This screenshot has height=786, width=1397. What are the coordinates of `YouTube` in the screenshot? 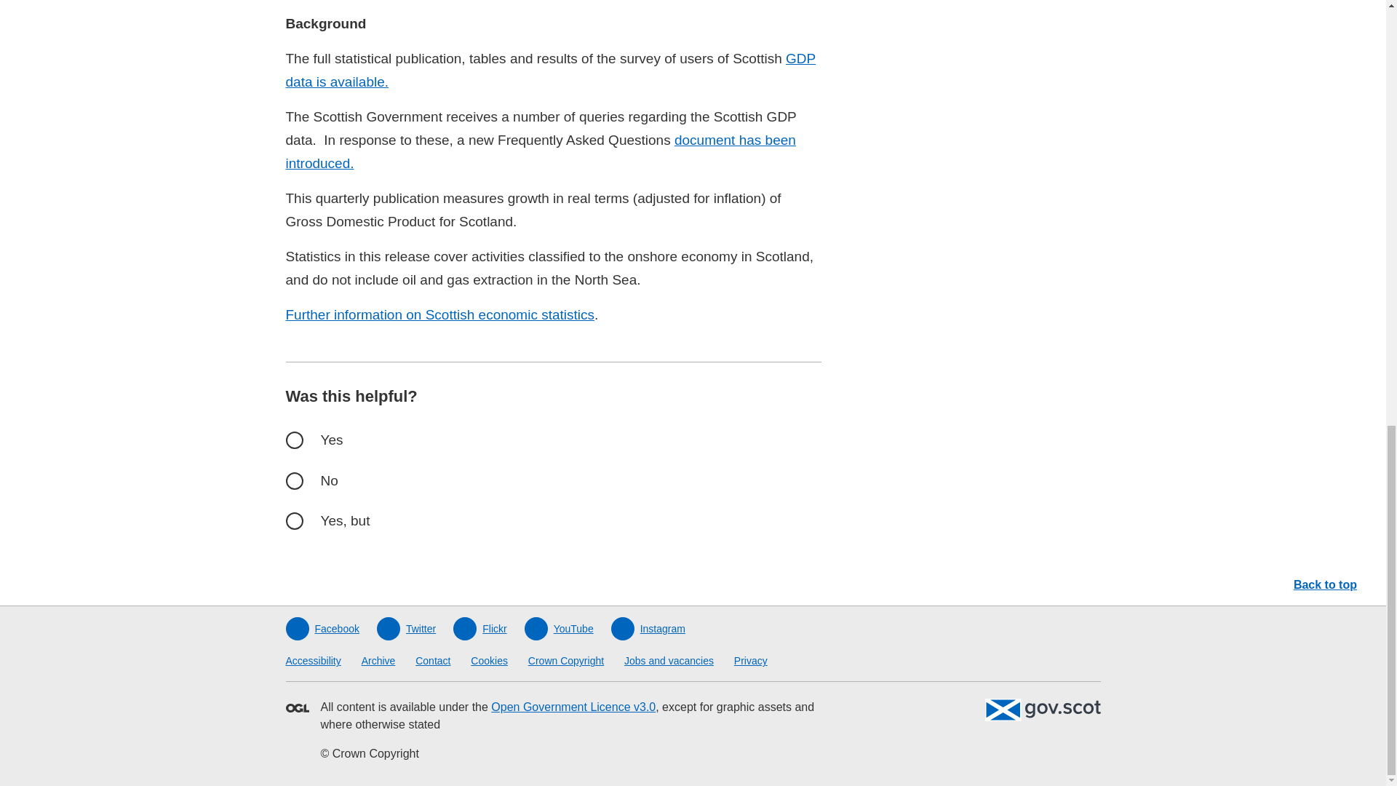 It's located at (559, 629).